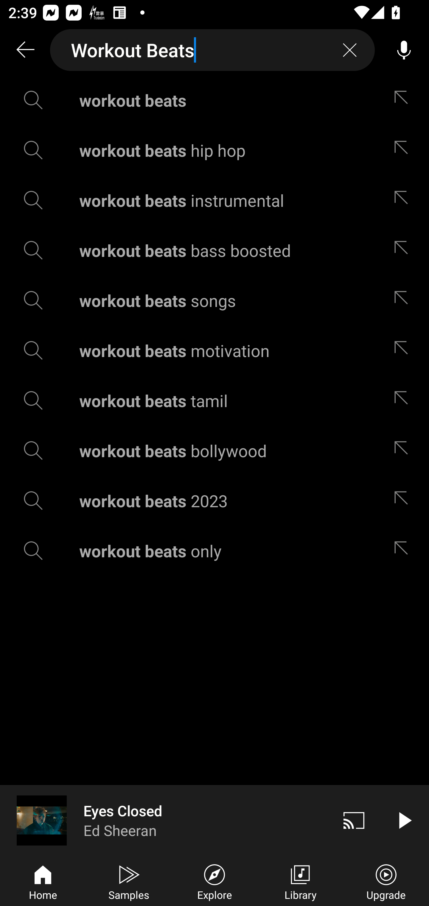 The width and height of the screenshot is (429, 906). Describe the element at coordinates (404, 50) in the screenshot. I see `Voice search` at that location.